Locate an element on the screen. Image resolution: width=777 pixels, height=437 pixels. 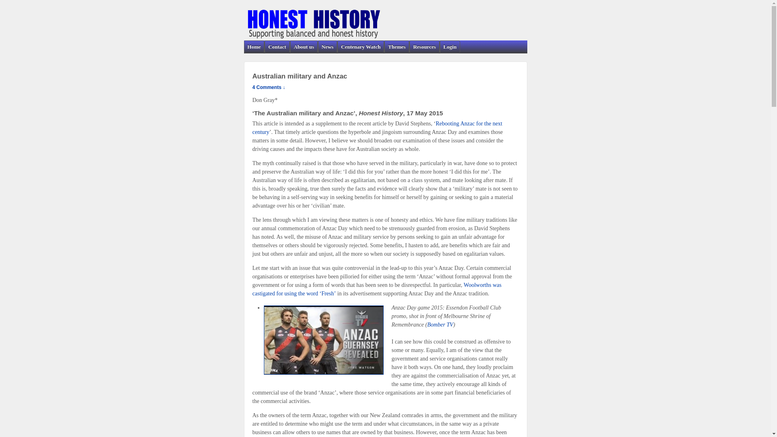
News is located at coordinates (327, 47).